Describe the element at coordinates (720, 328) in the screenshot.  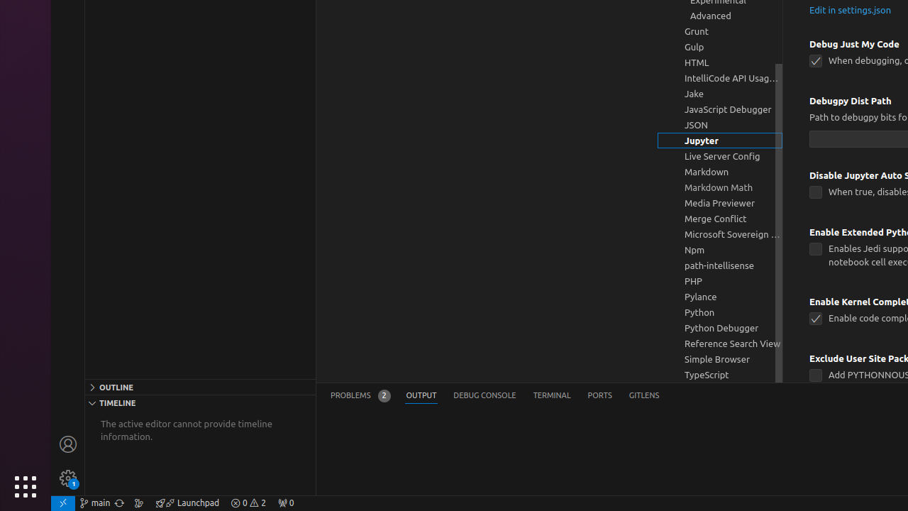
I see `Python Debugger, group` at that location.